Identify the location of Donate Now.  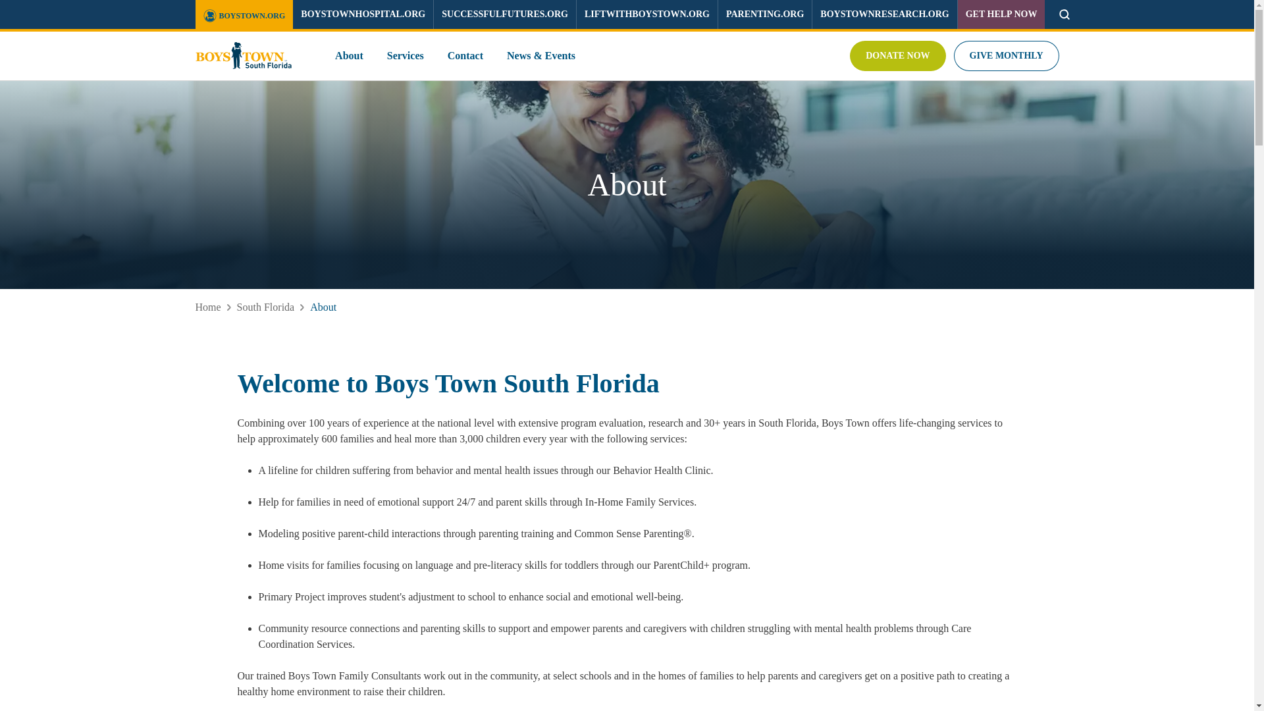
(897, 55).